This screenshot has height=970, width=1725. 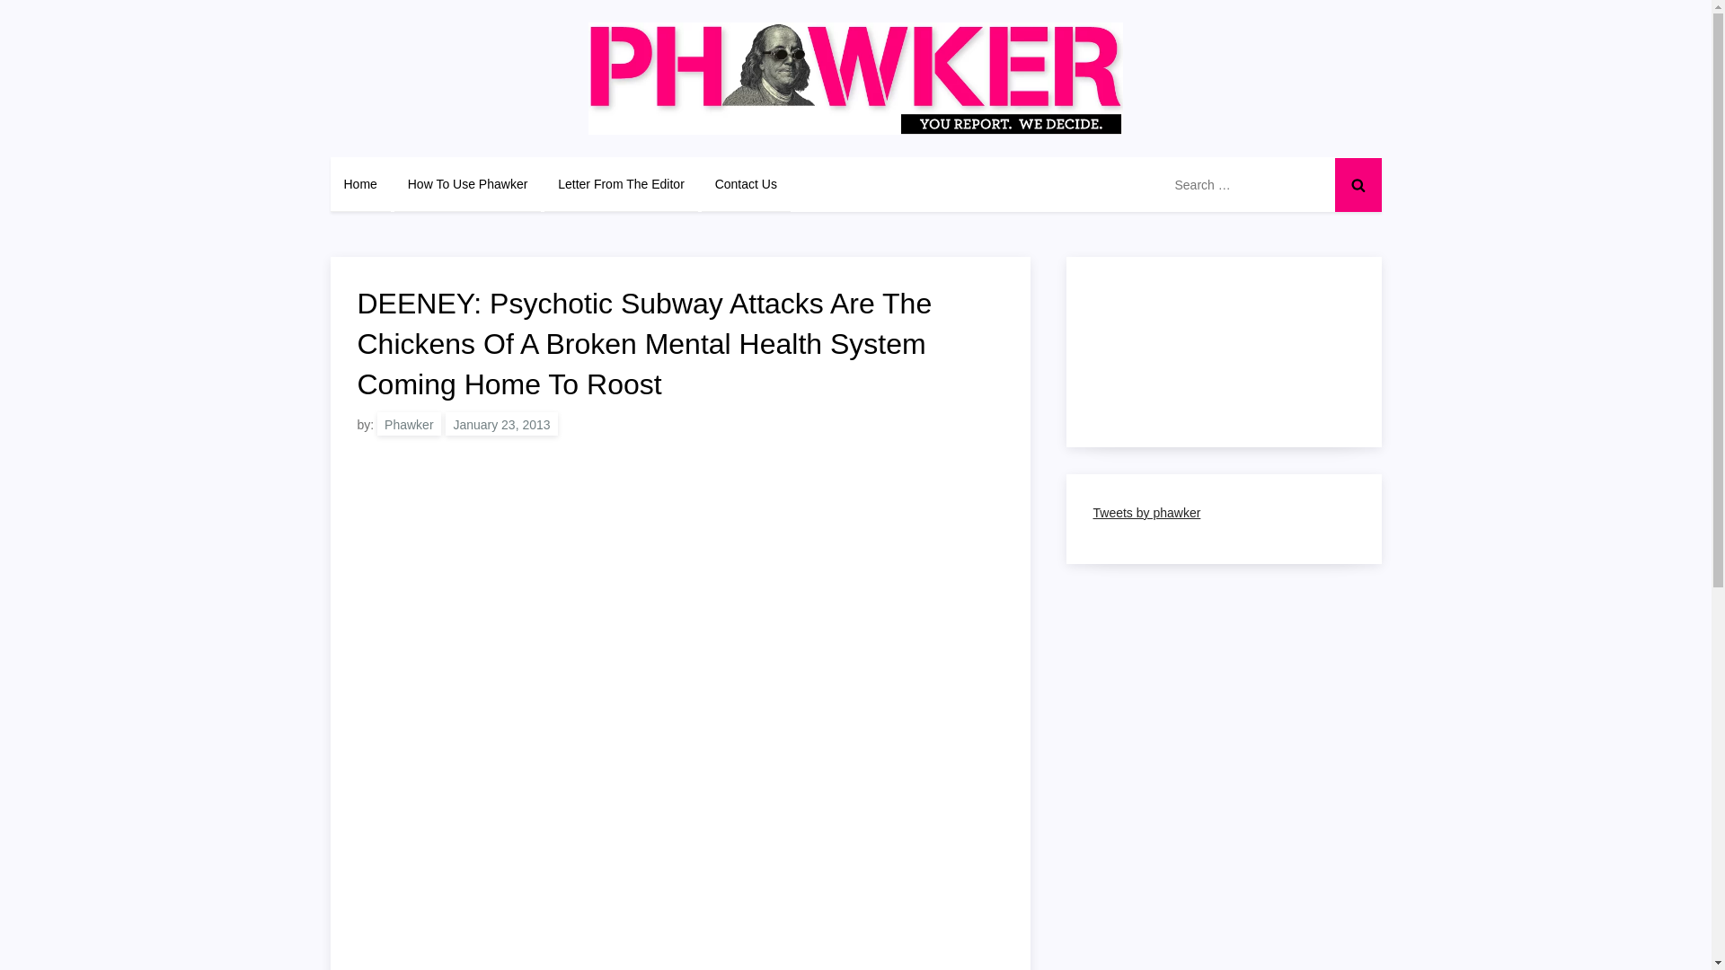 I want to click on Home, so click(x=361, y=183).